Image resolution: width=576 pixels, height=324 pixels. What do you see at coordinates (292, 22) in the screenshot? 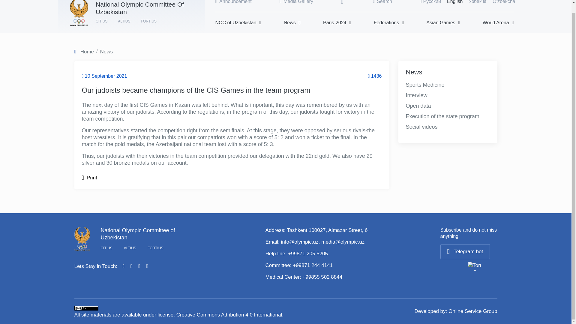
I see `News` at bounding box center [292, 22].